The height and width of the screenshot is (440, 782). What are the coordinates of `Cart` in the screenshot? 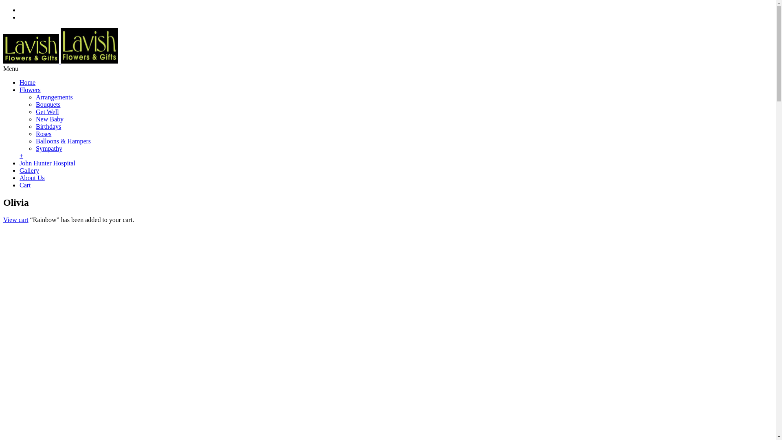 It's located at (25, 185).